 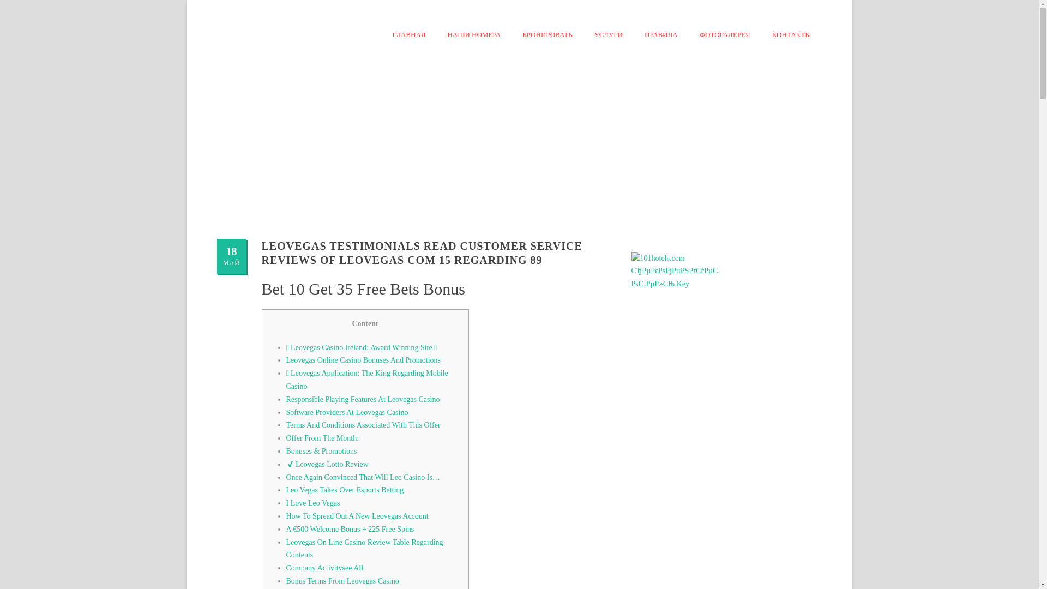 What do you see at coordinates (347, 412) in the screenshot?
I see `Software Providers At Leovegas Casino` at bounding box center [347, 412].